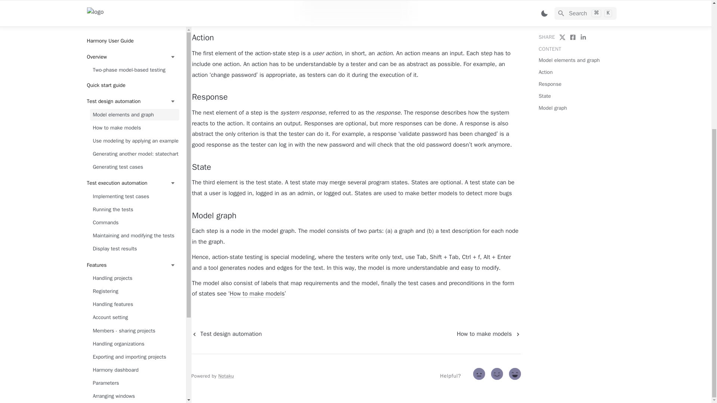  I want to click on Handling features, so click(134, 119).